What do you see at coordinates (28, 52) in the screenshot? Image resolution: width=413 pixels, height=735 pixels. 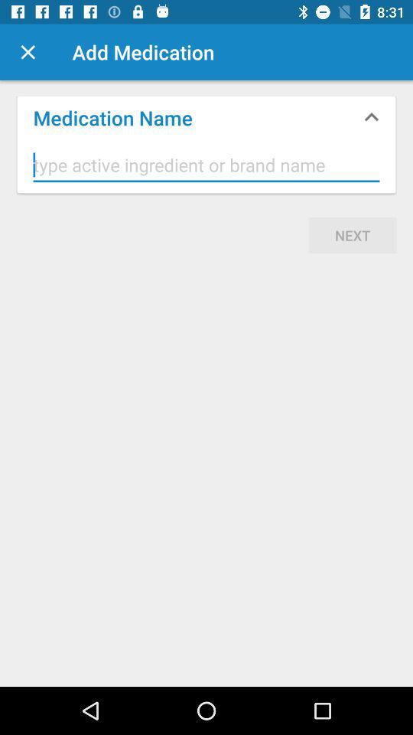 I see `close add medication` at bounding box center [28, 52].